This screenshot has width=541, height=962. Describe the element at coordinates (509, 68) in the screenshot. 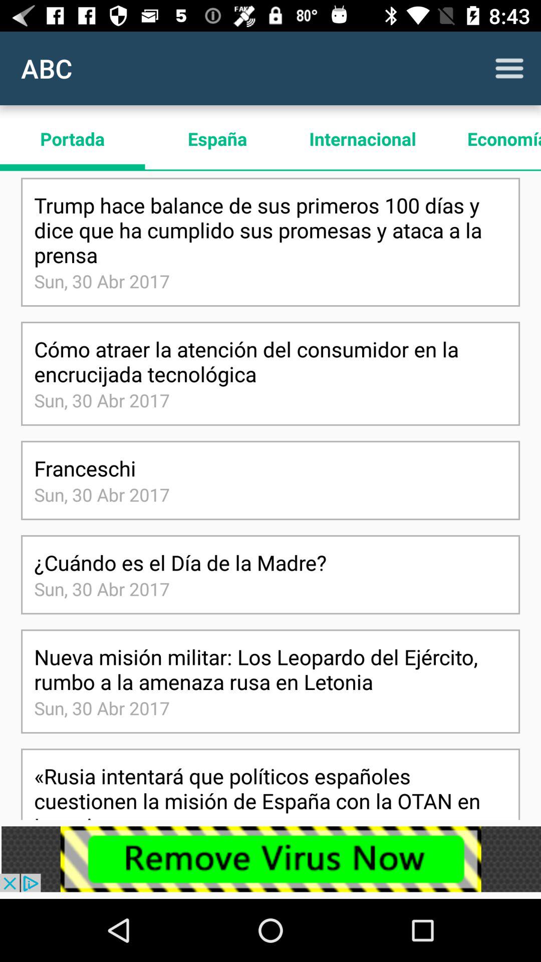

I see `toggle autoplay option` at that location.